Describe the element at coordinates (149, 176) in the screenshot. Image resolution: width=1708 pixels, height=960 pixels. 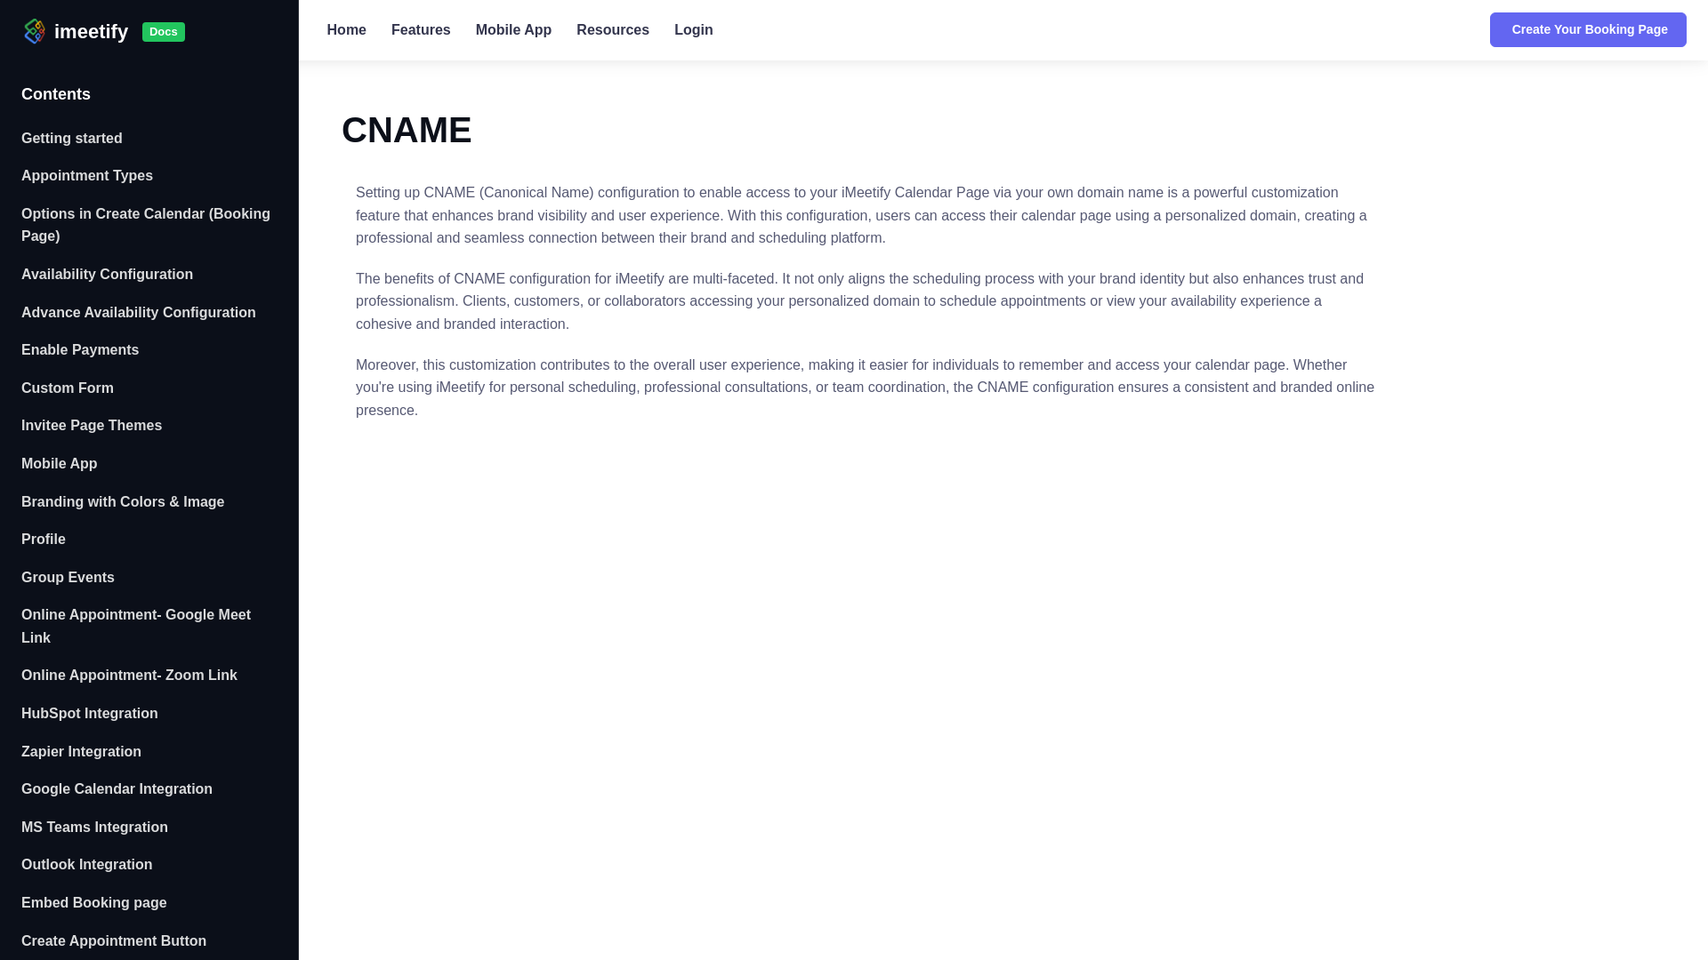
I see `Appointment Types` at that location.